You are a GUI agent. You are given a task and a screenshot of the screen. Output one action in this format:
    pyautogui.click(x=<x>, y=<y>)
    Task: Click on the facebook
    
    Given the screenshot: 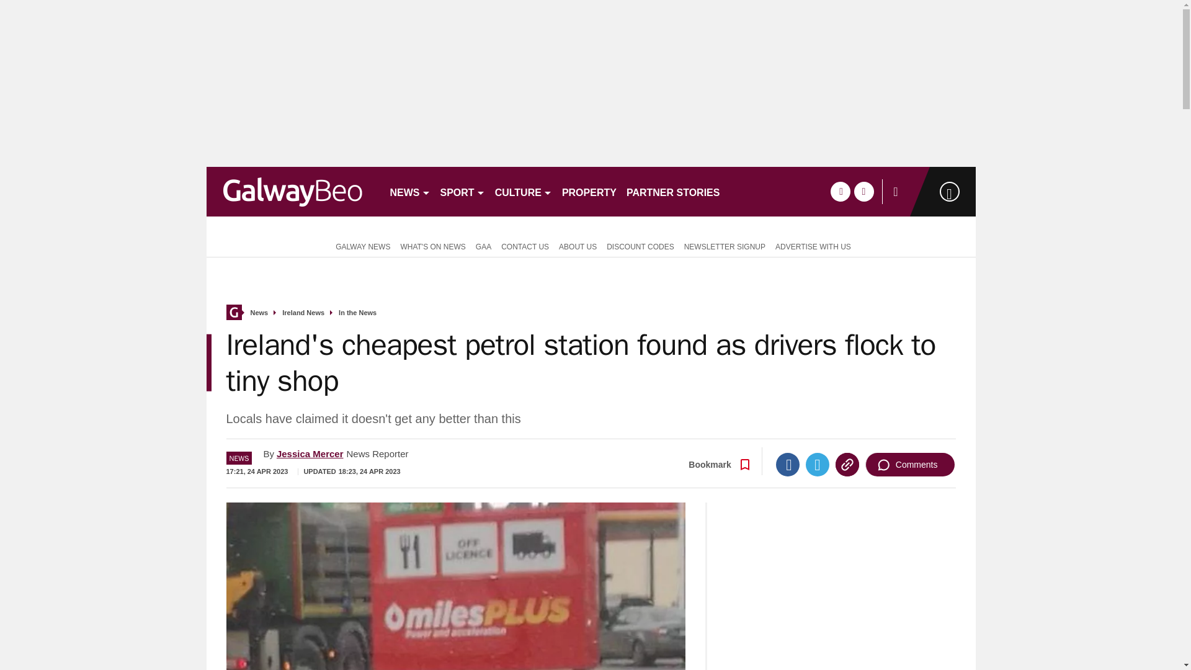 What is the action you would take?
    pyautogui.click(x=840, y=191)
    